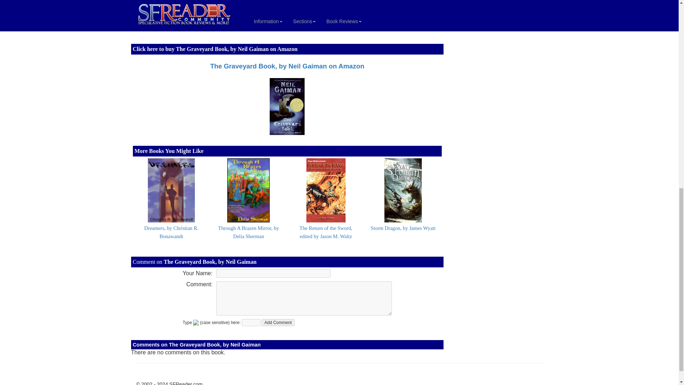  What do you see at coordinates (171, 232) in the screenshot?
I see `Dreamers, by Christian R. Bonawandt` at bounding box center [171, 232].